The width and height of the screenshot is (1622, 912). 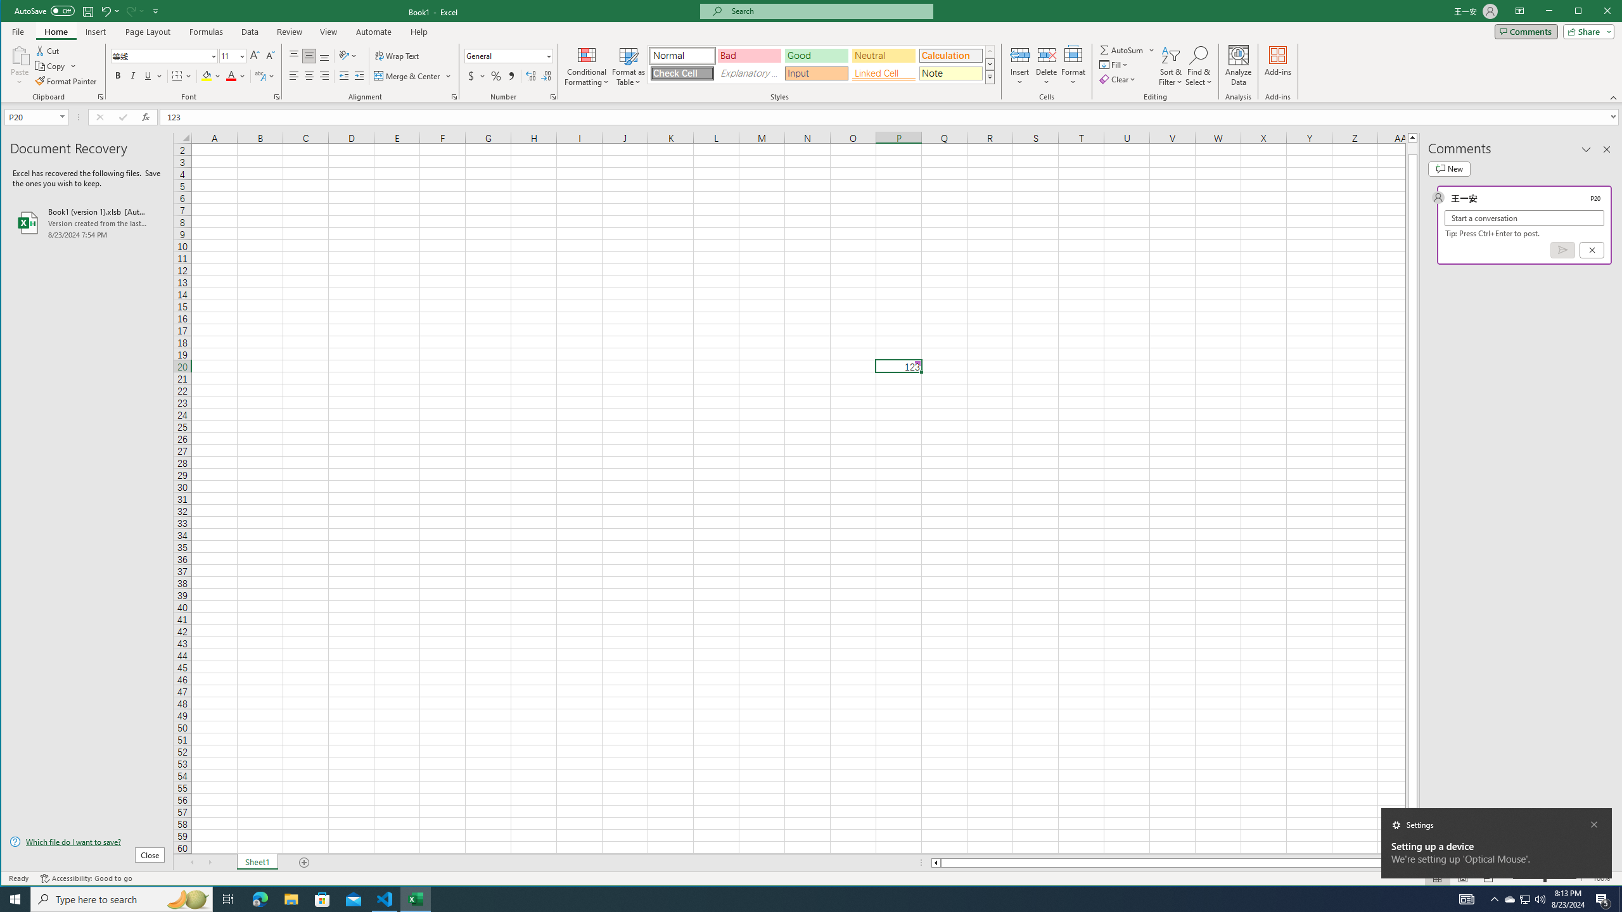 I want to click on Insert Waterfall, Funnel, Stock, Surface, or Radar Chart, so click(x=436, y=49).